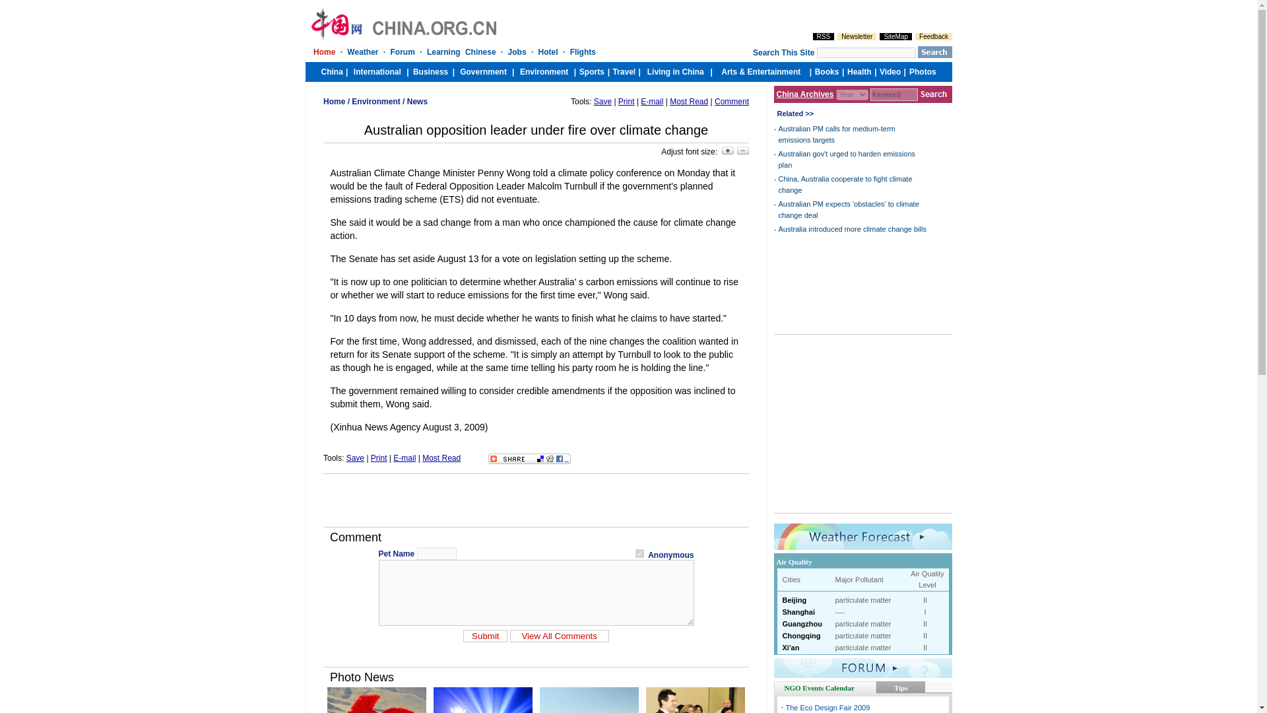 This screenshot has height=713, width=1267. I want to click on Australian PM calls for medium-term emissions targets, so click(837, 135).